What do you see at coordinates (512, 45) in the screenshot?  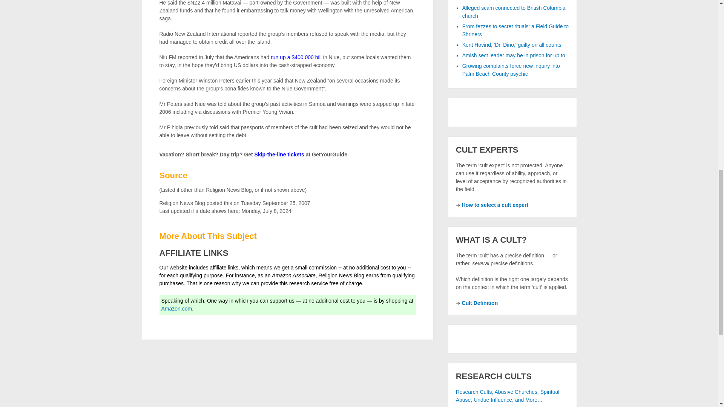 I see `Kent Hovind, 'Dr. Dino,' guilty on all counts` at bounding box center [512, 45].